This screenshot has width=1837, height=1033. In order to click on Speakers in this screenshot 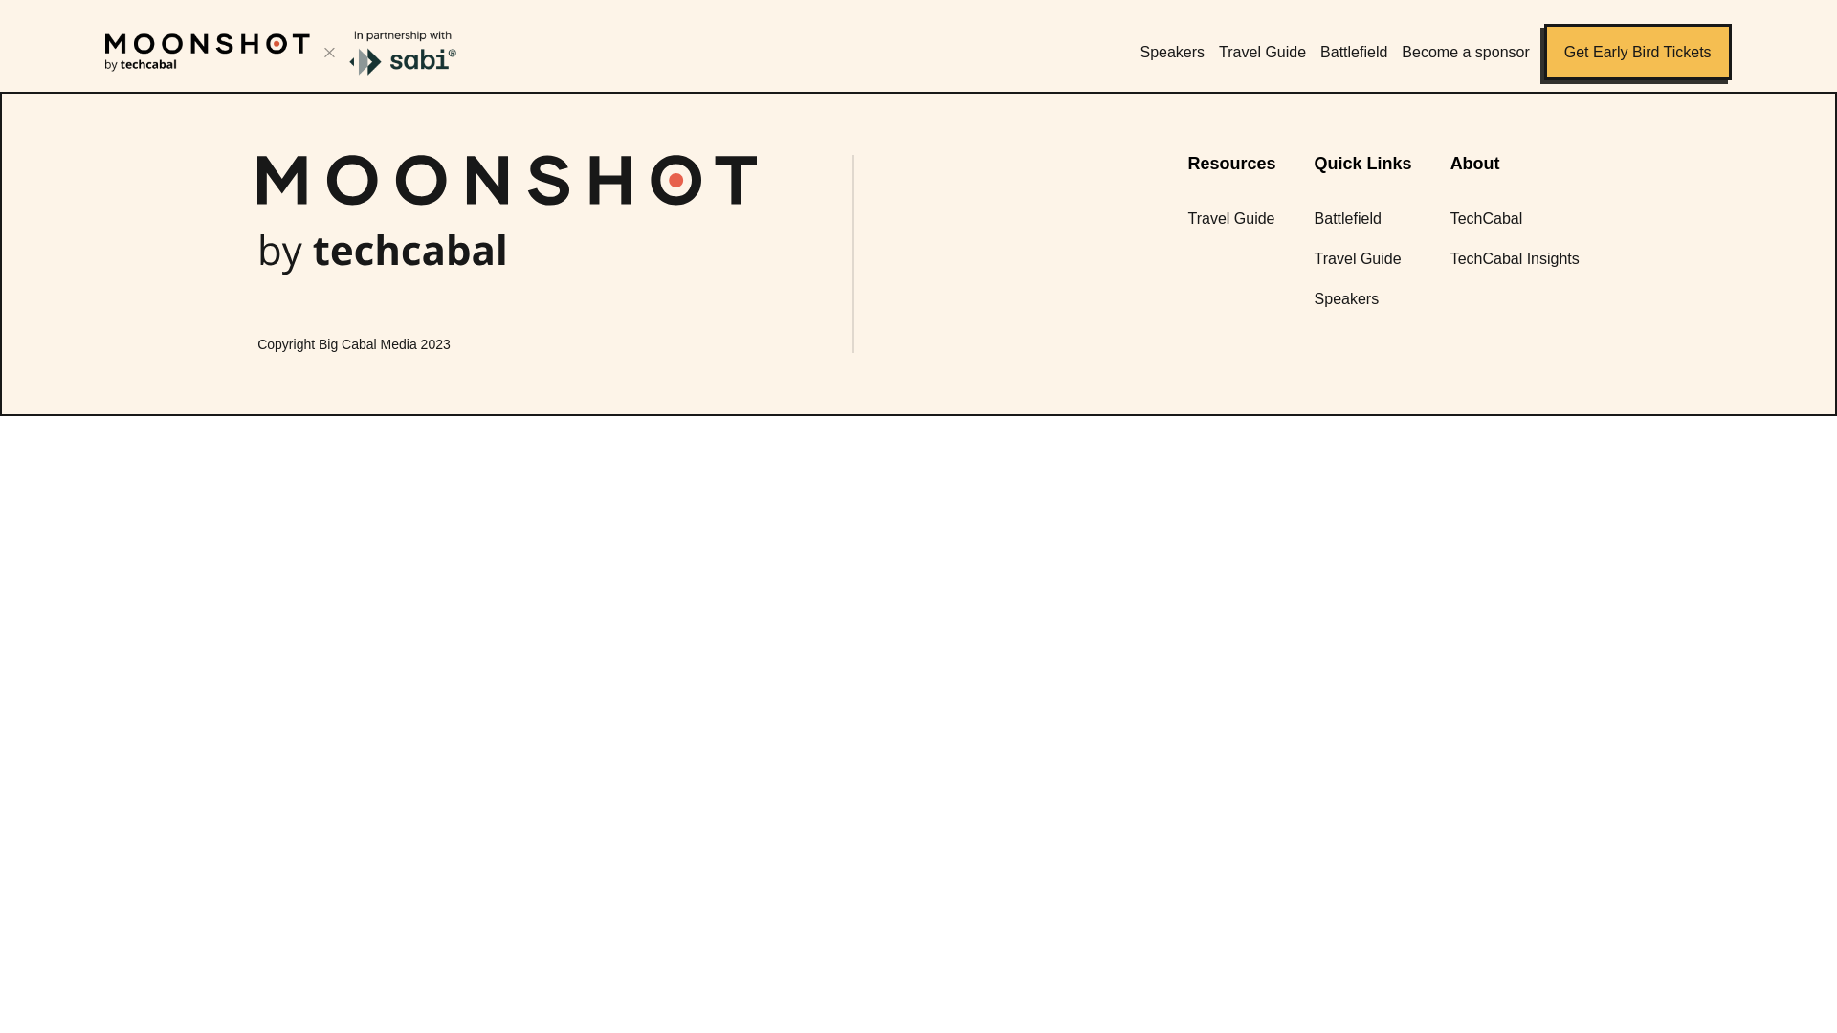, I will do `click(1173, 52)`.